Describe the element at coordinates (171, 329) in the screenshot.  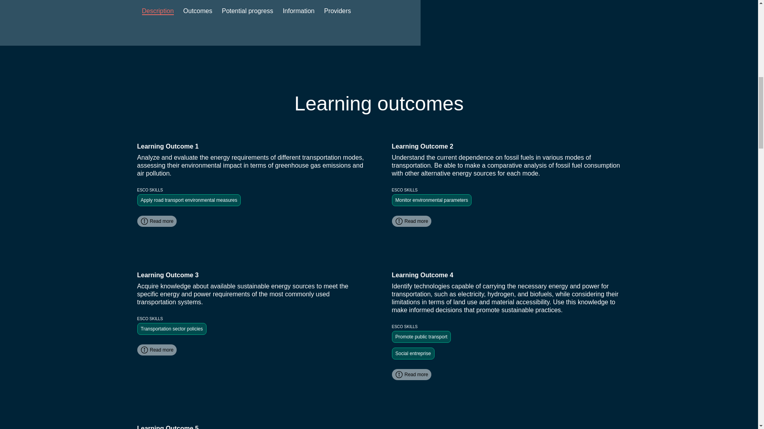
I see `Transportation sector policies` at that location.